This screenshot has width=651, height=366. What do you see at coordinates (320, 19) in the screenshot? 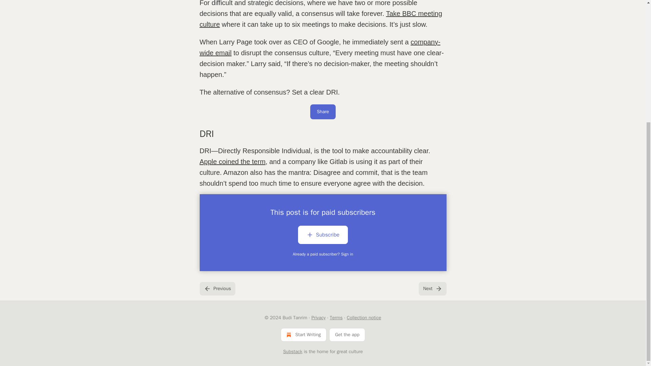
I see `Take BBC meeting culture` at bounding box center [320, 19].